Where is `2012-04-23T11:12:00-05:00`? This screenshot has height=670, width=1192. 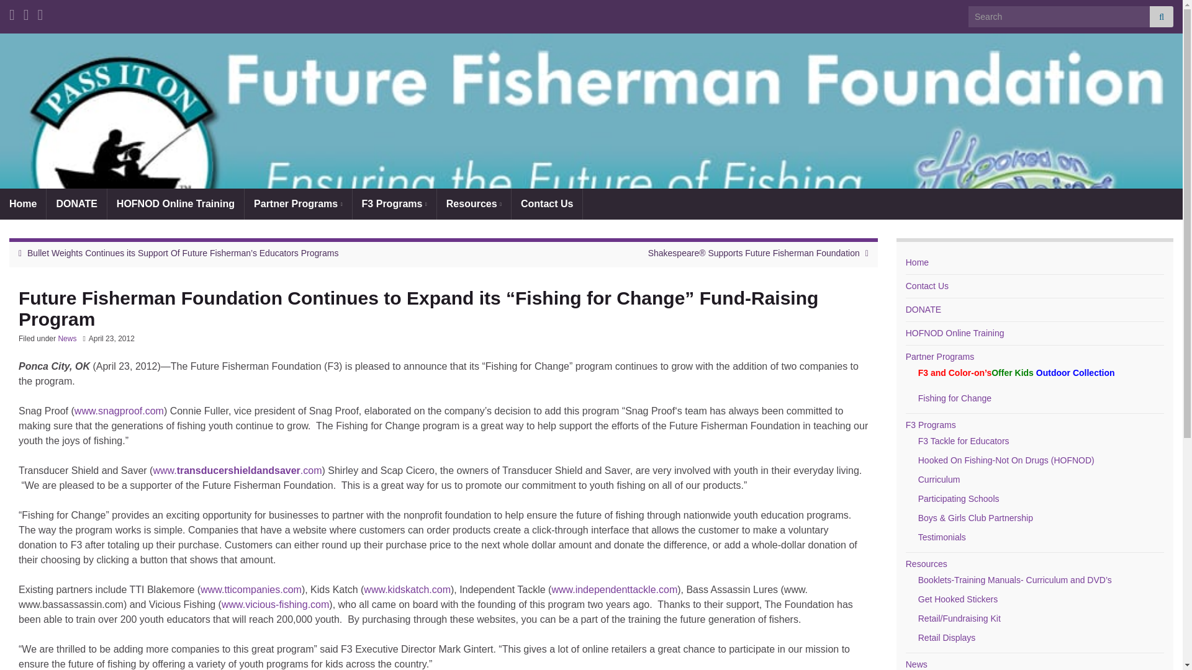 2012-04-23T11:12:00-05:00 is located at coordinates (111, 338).